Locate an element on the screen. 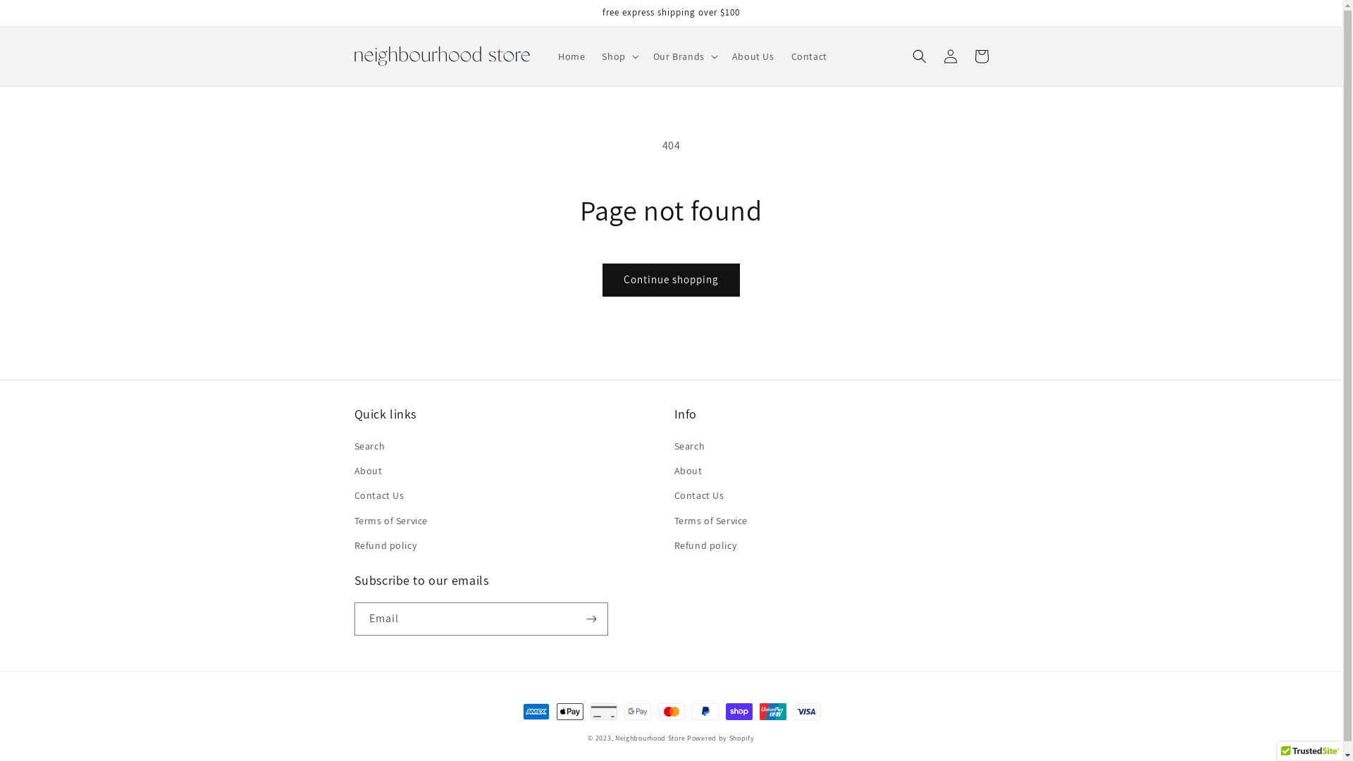 Image resolution: width=1353 pixels, height=761 pixels. Terms of Service is located at coordinates (390, 521).